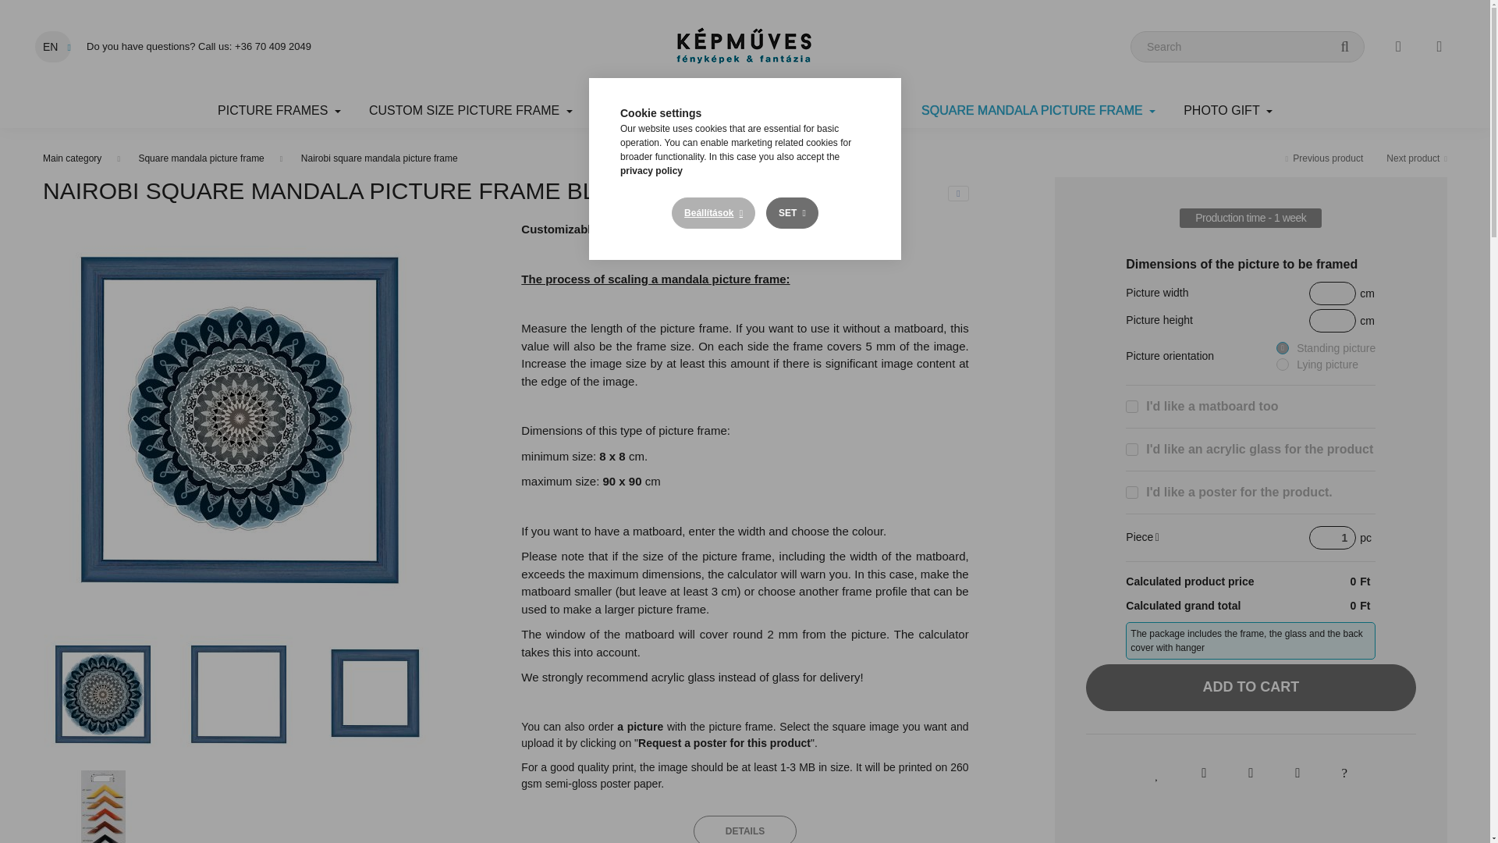 This screenshot has height=843, width=1498. I want to click on CUSTOM SIZE PICTURE FRAME FOR PUZZLES, so click(747, 111).